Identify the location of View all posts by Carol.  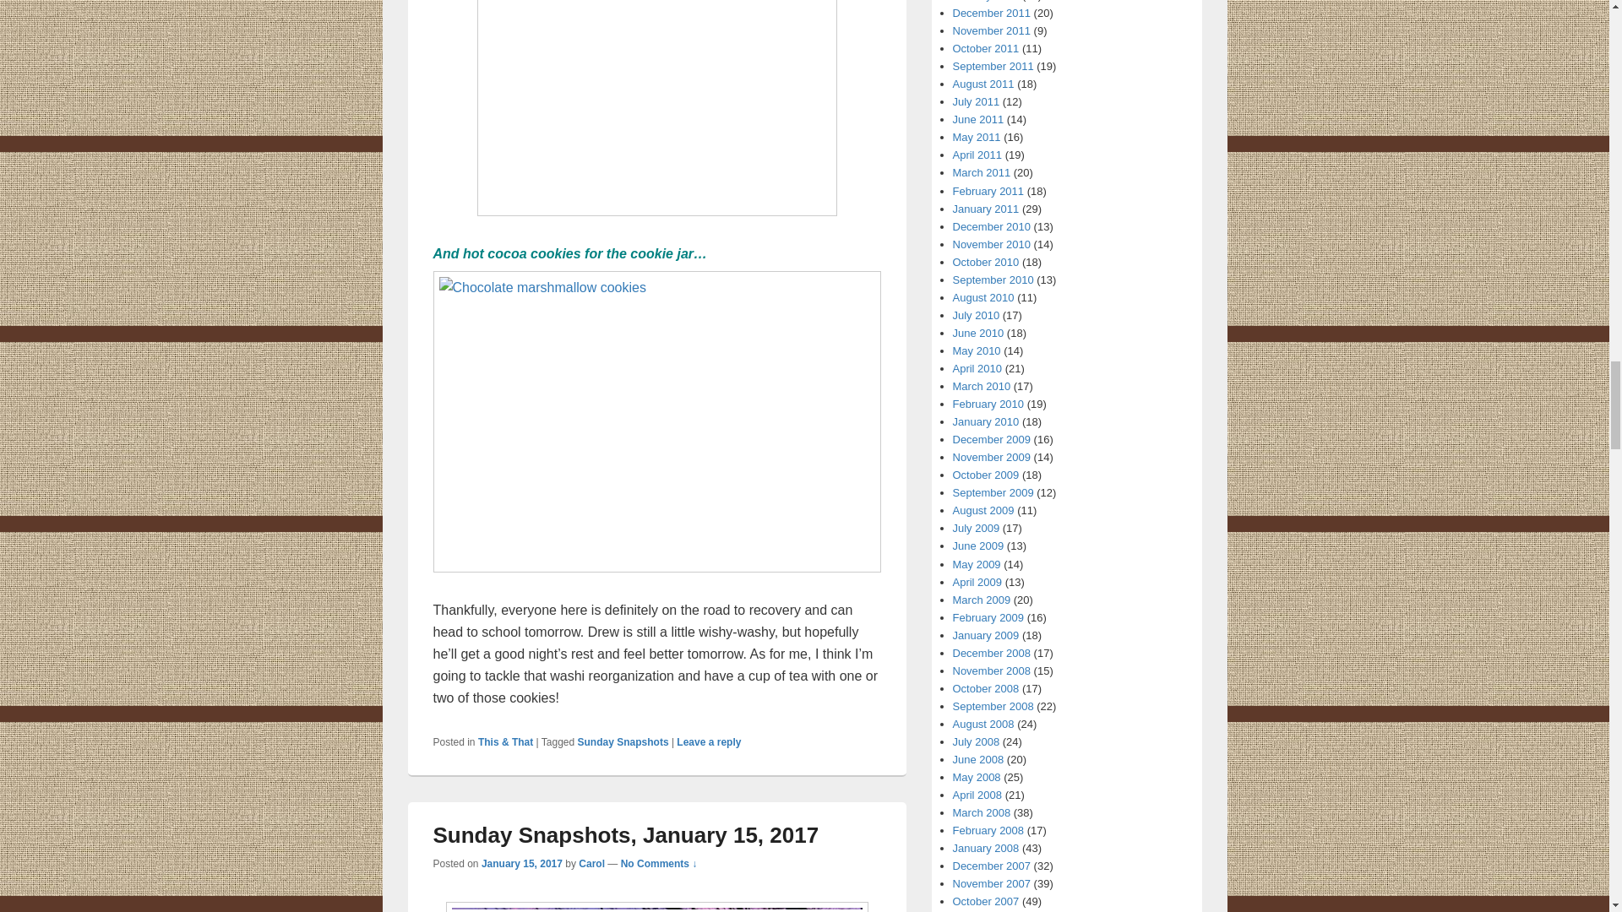
(591, 864).